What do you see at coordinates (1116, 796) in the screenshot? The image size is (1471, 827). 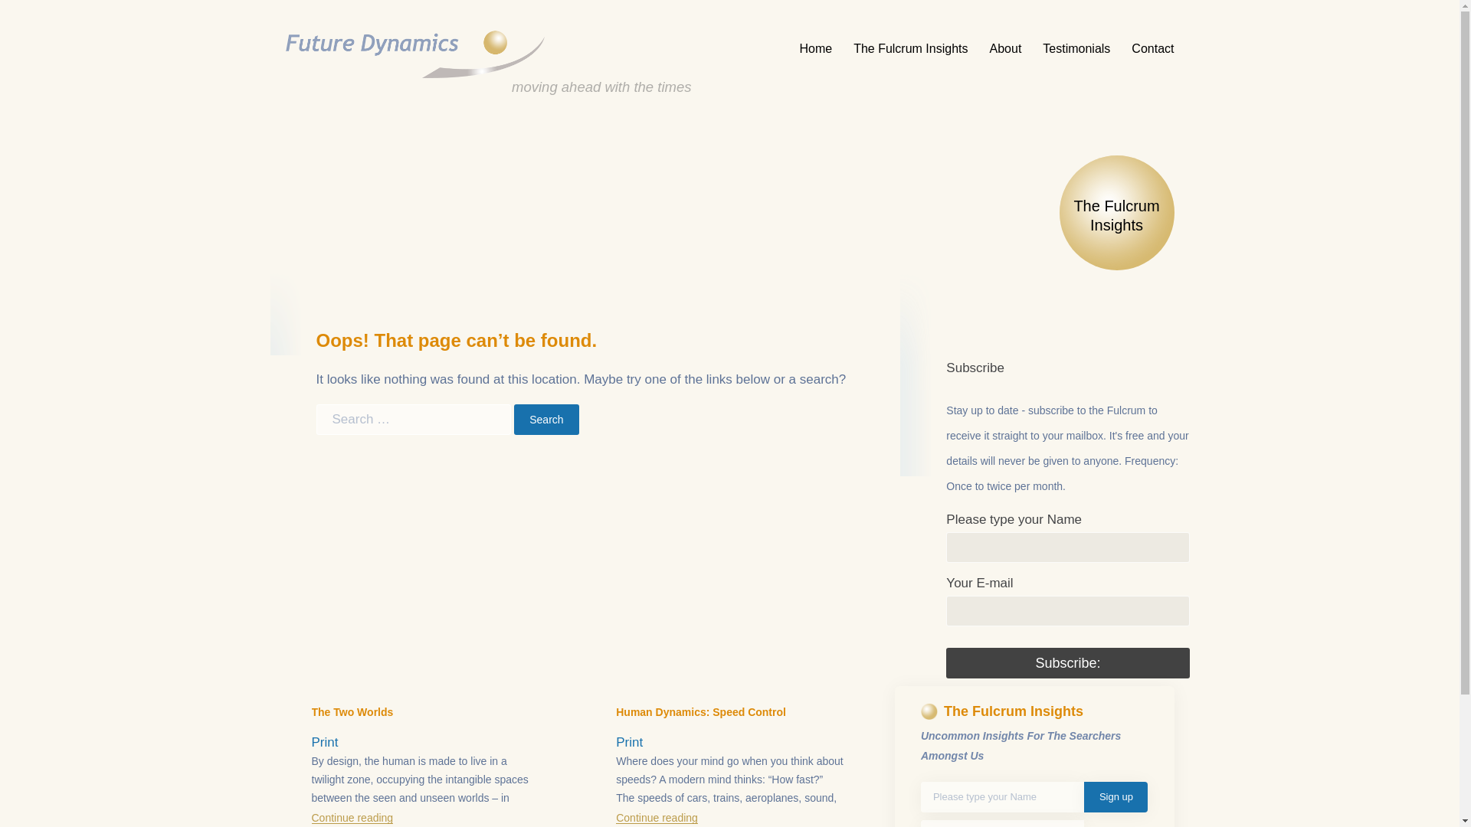 I see `Sign up` at bounding box center [1116, 796].